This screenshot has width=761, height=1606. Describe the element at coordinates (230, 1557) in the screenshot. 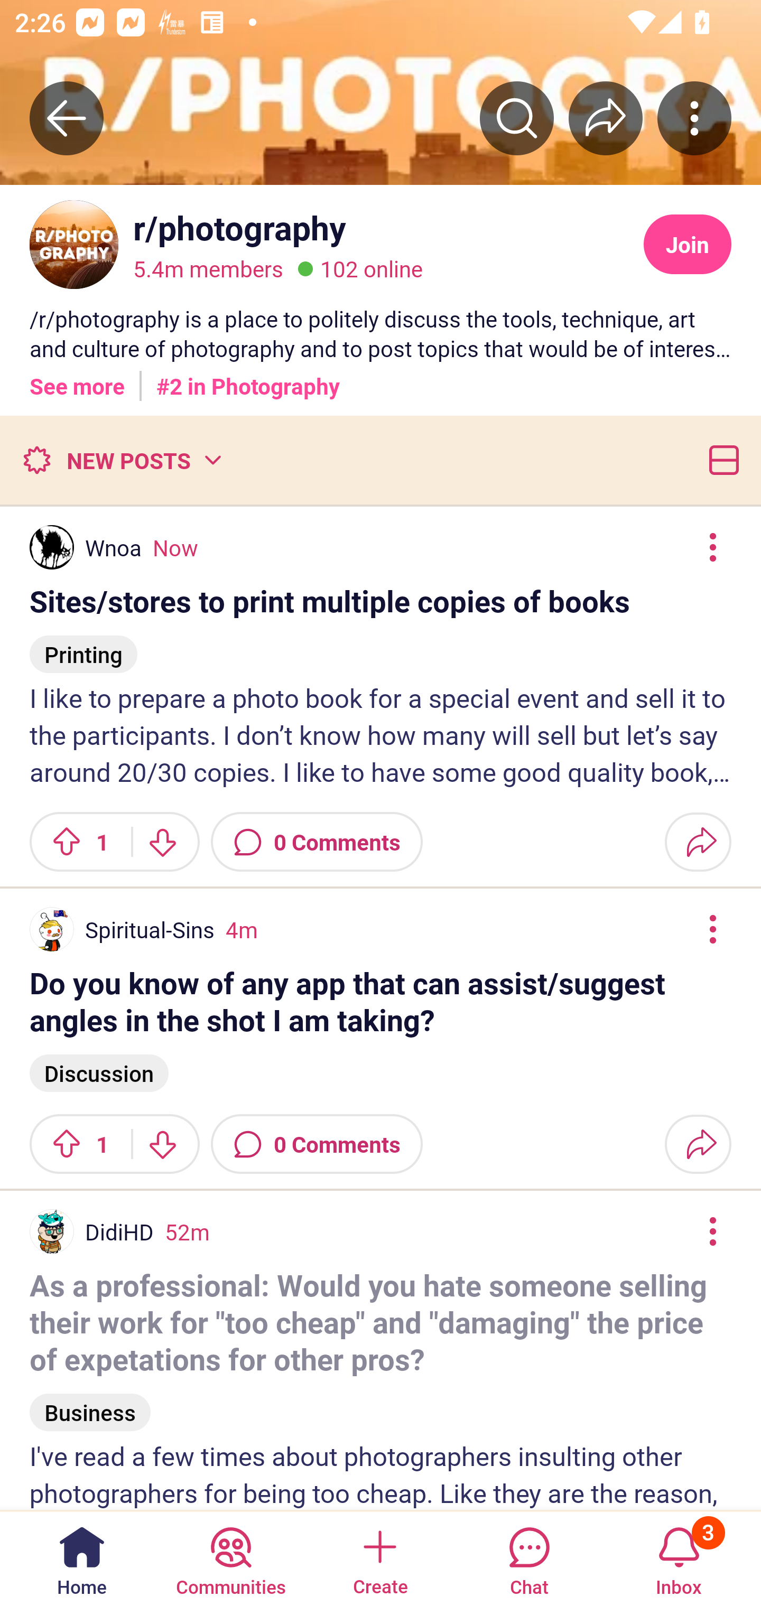

I see `Communities` at that location.